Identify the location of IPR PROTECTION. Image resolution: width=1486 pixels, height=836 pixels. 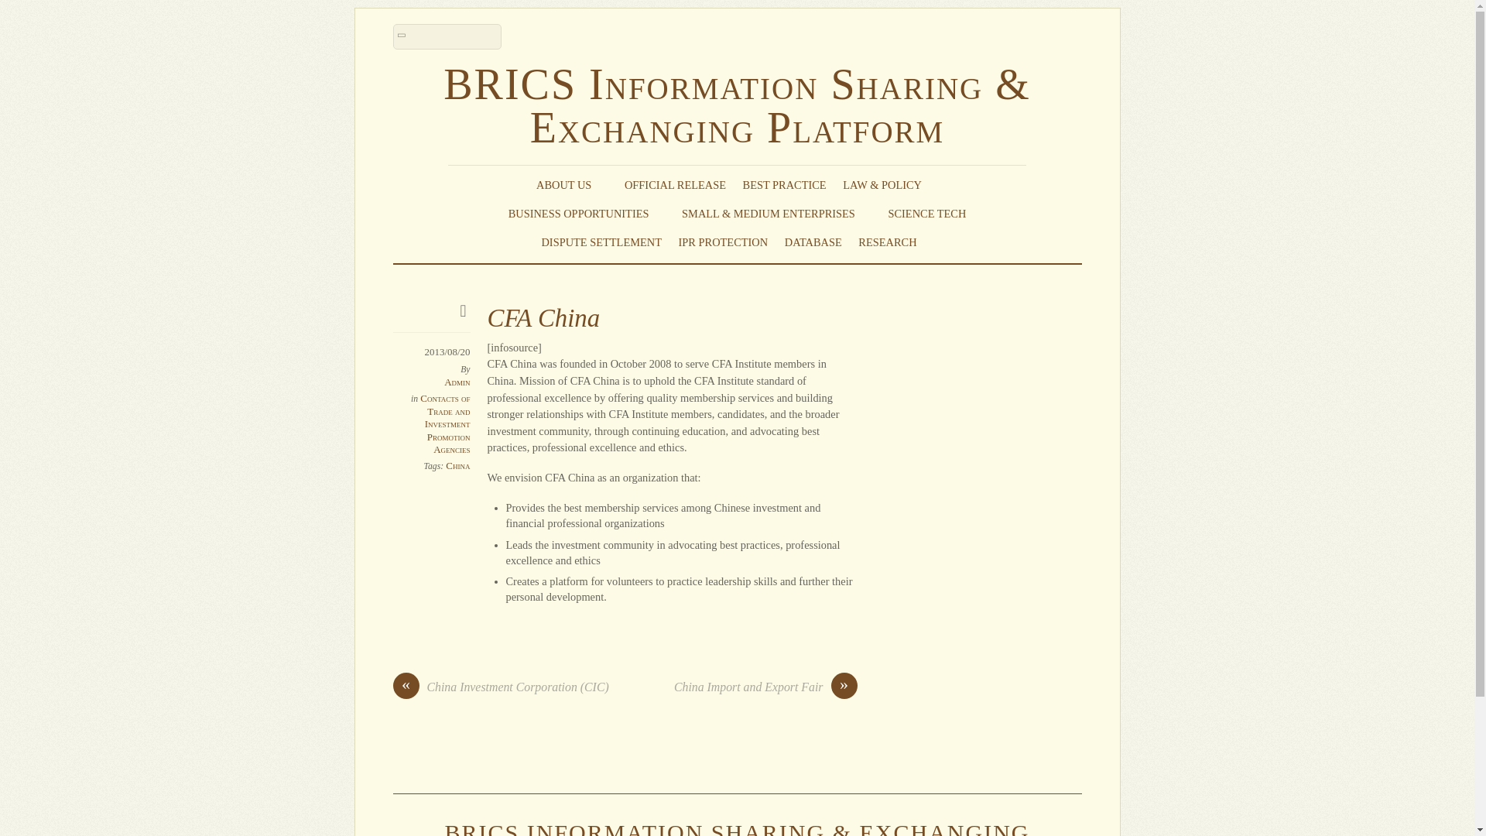
(723, 242).